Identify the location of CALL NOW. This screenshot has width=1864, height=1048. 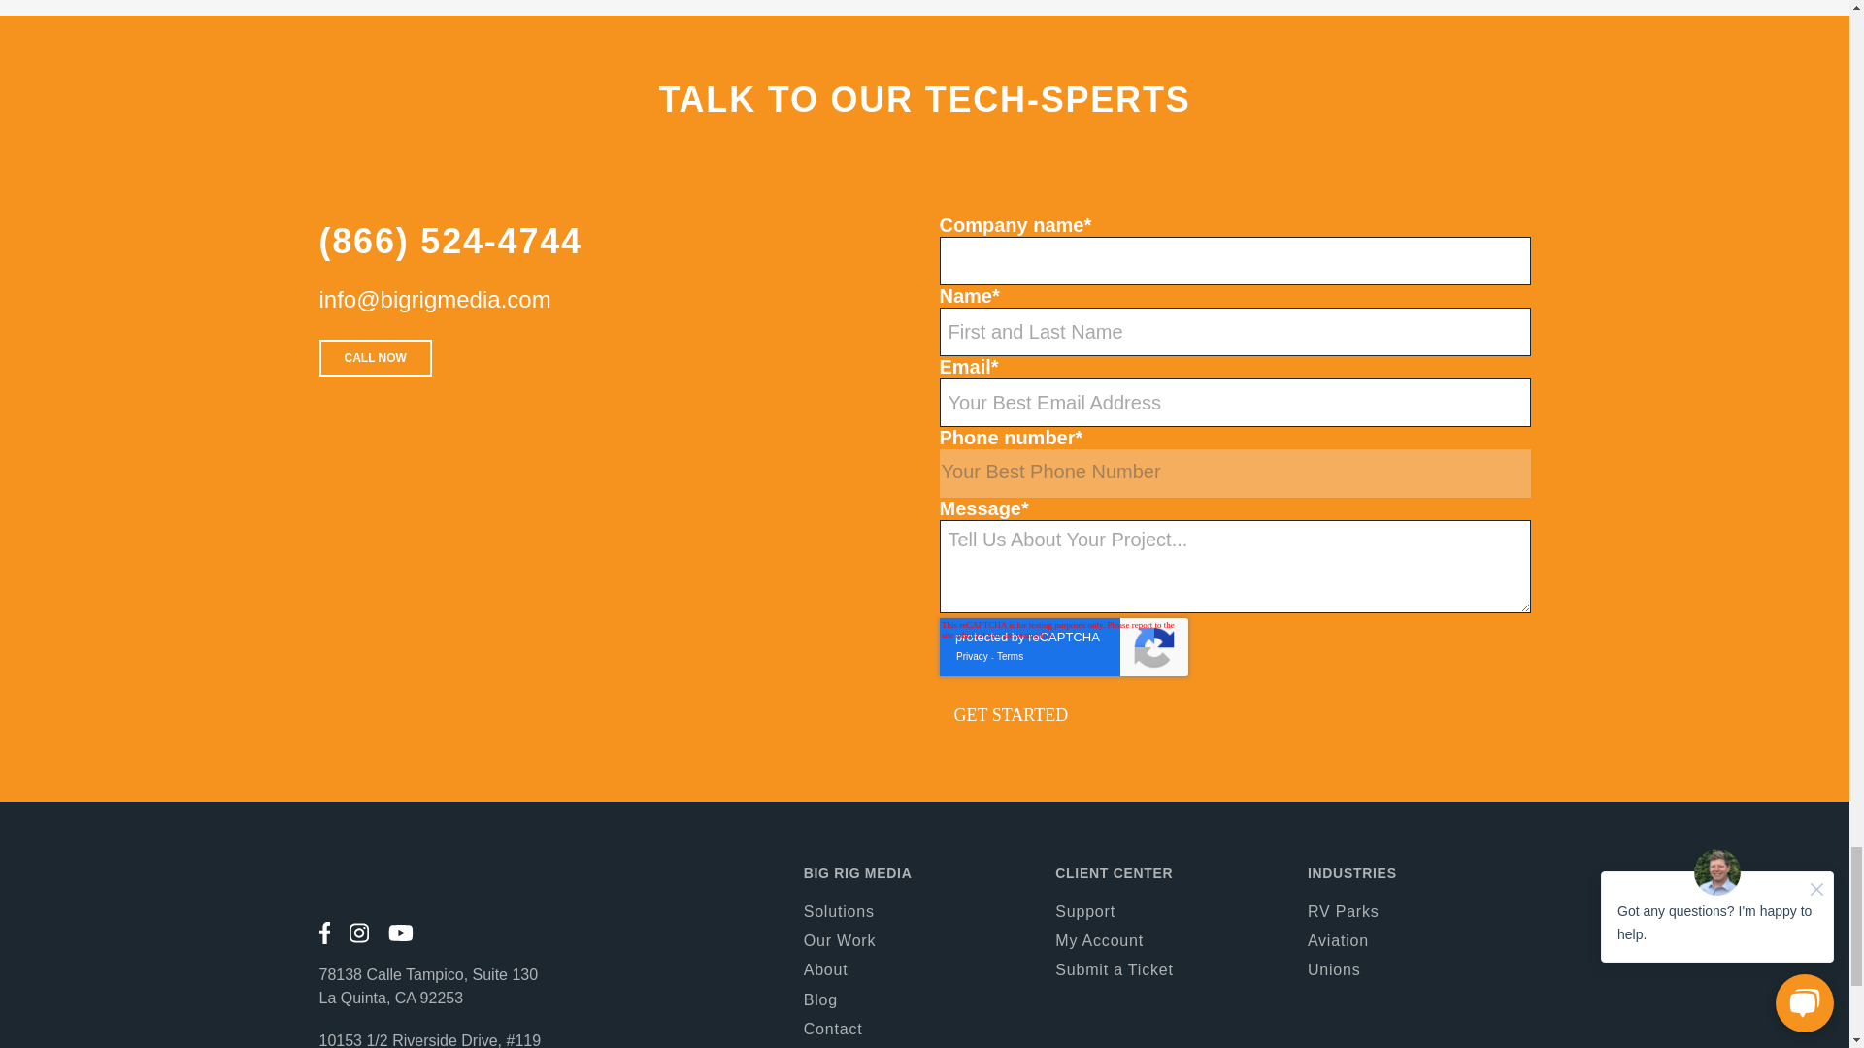
(375, 357).